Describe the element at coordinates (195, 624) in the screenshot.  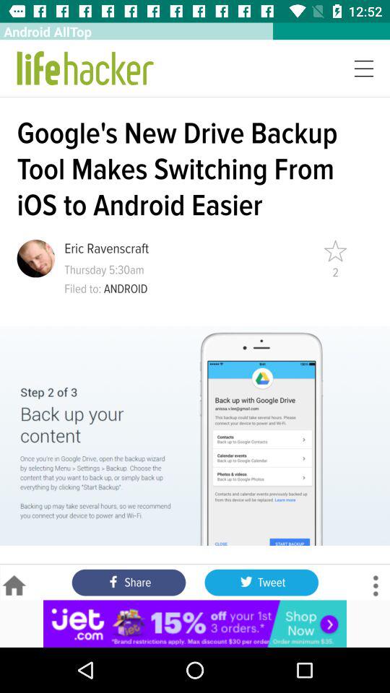
I see `open advertisement` at that location.